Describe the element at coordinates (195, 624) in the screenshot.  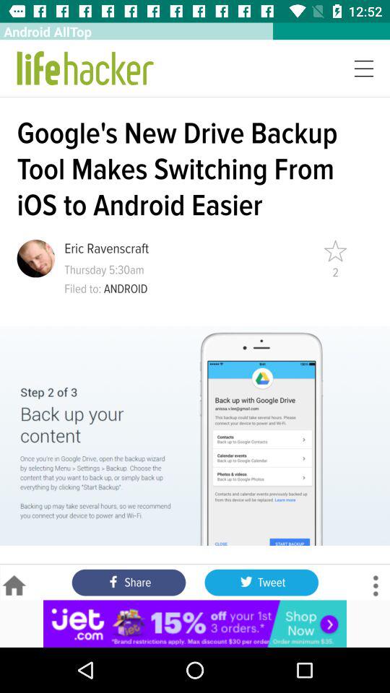
I see `open advertisement` at that location.